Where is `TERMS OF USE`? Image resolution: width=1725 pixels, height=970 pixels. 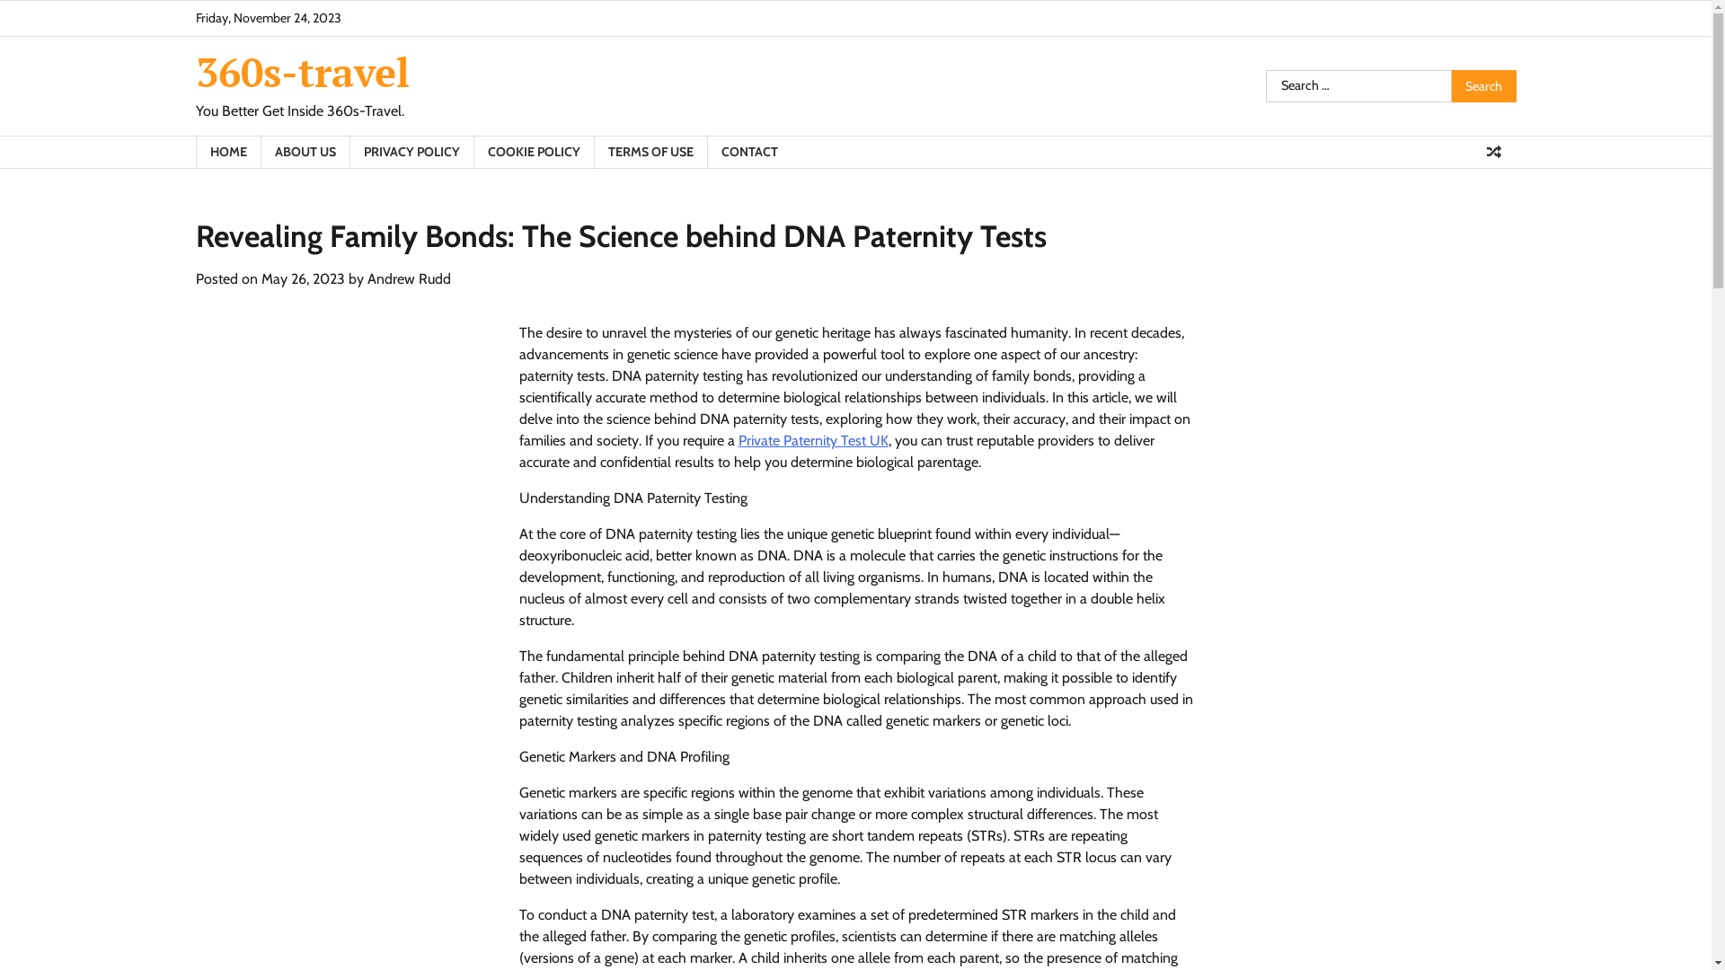 TERMS OF USE is located at coordinates (650, 153).